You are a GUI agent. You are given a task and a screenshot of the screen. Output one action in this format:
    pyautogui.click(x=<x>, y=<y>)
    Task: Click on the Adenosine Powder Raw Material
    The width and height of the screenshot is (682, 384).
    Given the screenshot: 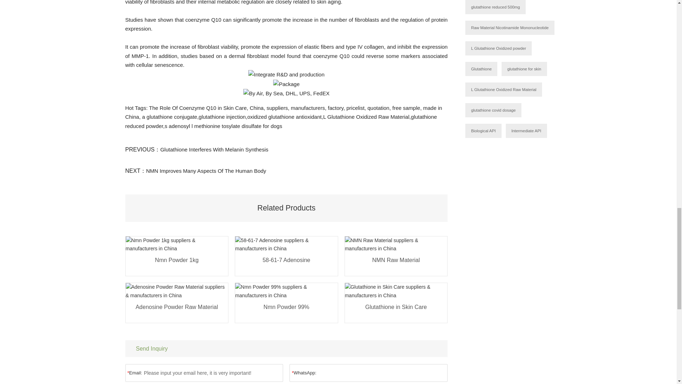 What is the action you would take?
    pyautogui.click(x=177, y=311)
    